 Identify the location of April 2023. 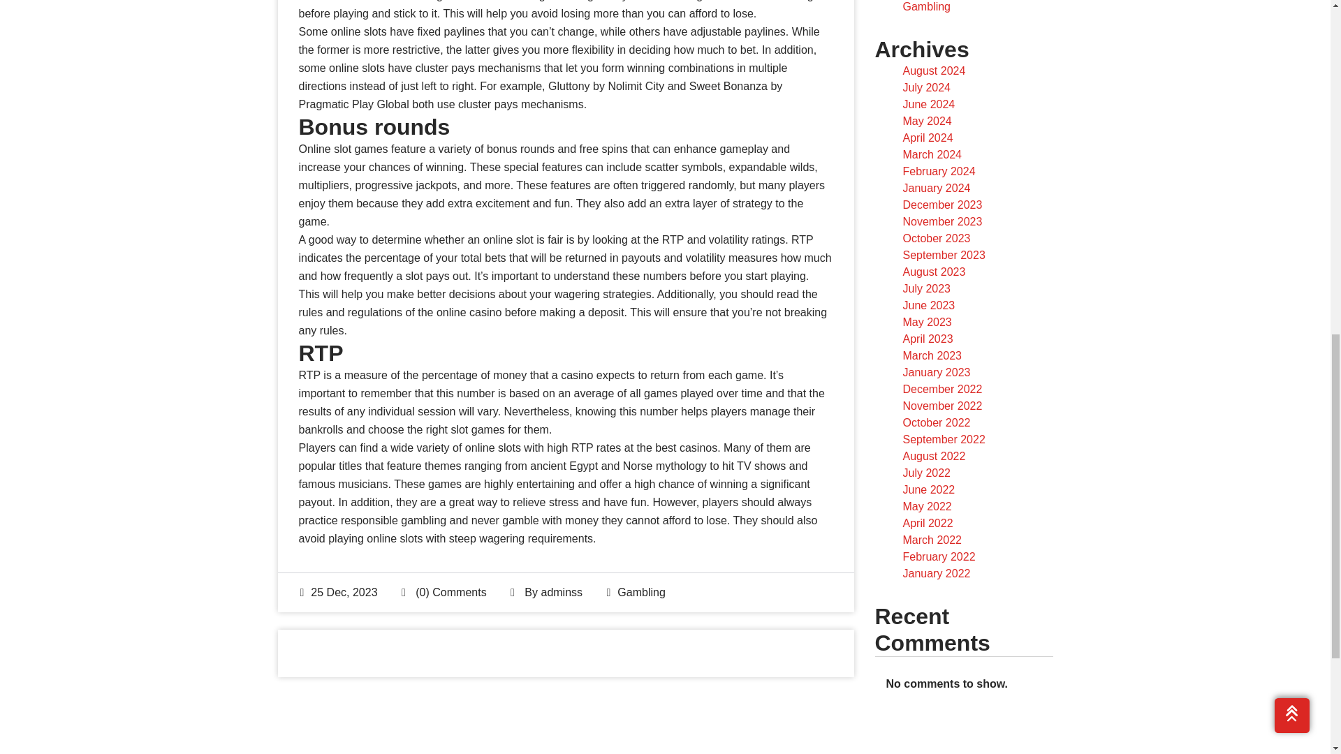
(928, 339).